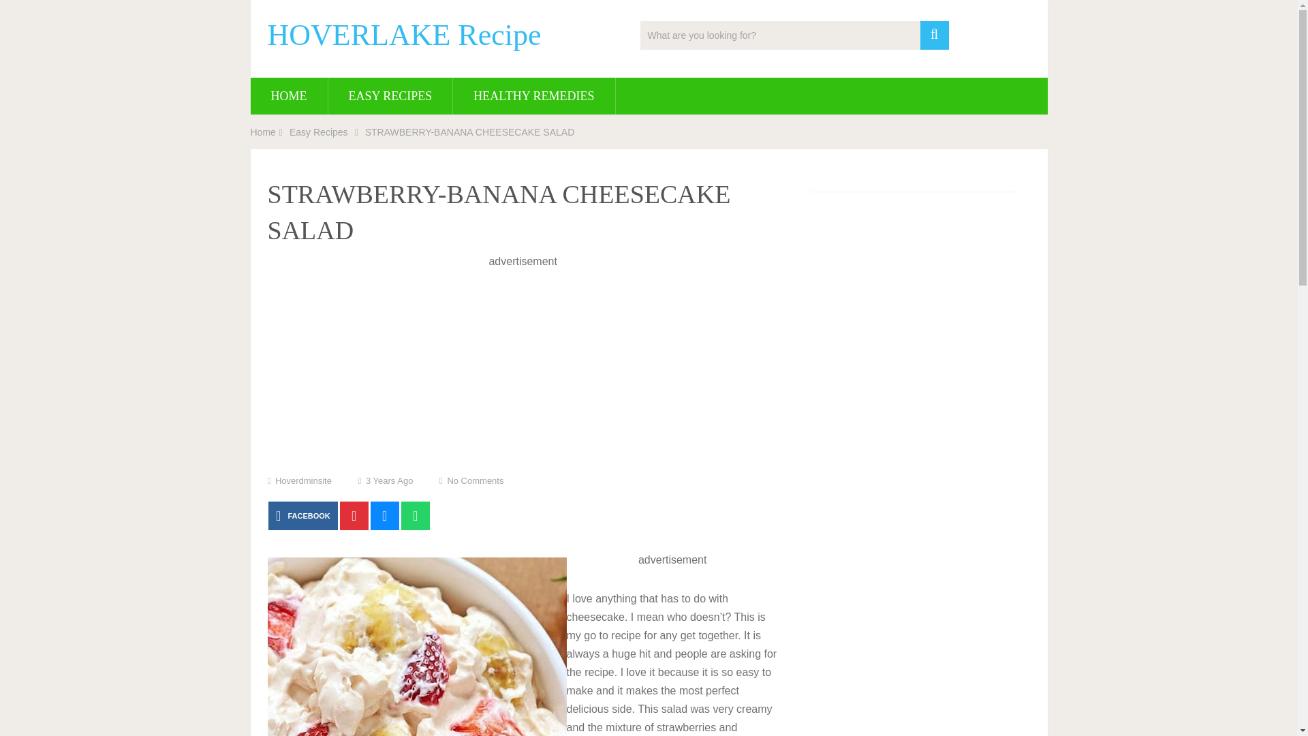 This screenshot has width=1308, height=736. Describe the element at coordinates (263, 132) in the screenshot. I see `Home` at that location.